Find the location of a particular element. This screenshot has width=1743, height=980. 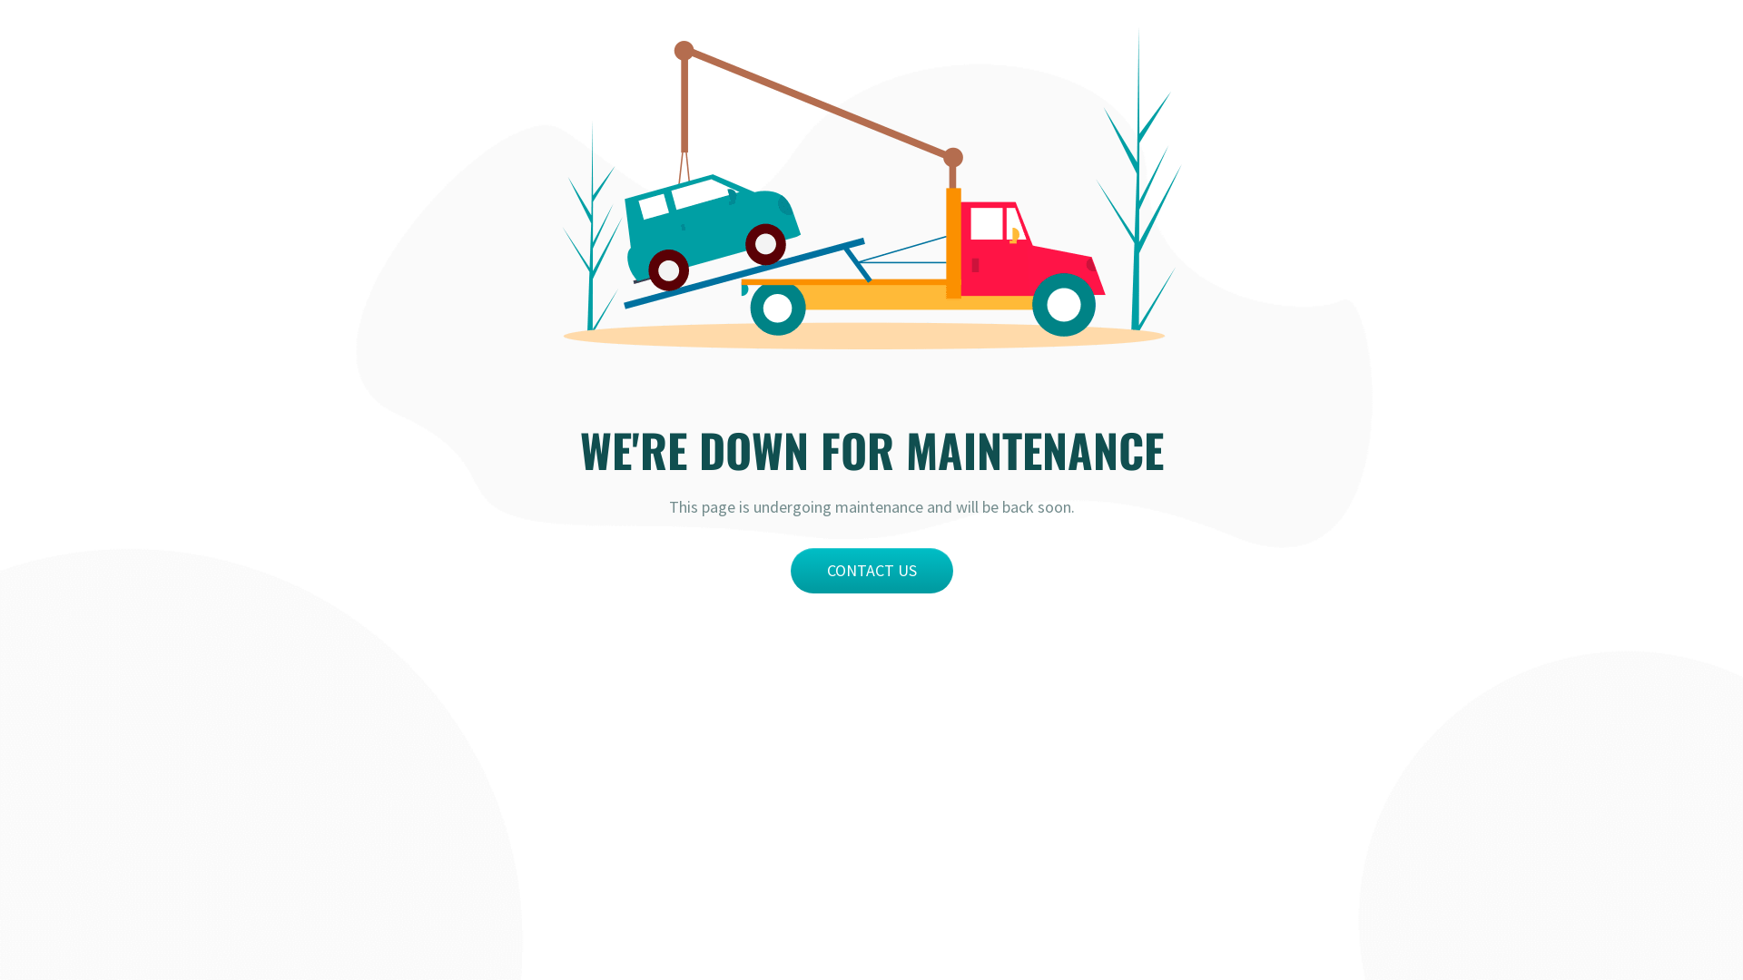

CONTACT US is located at coordinates (871, 571).